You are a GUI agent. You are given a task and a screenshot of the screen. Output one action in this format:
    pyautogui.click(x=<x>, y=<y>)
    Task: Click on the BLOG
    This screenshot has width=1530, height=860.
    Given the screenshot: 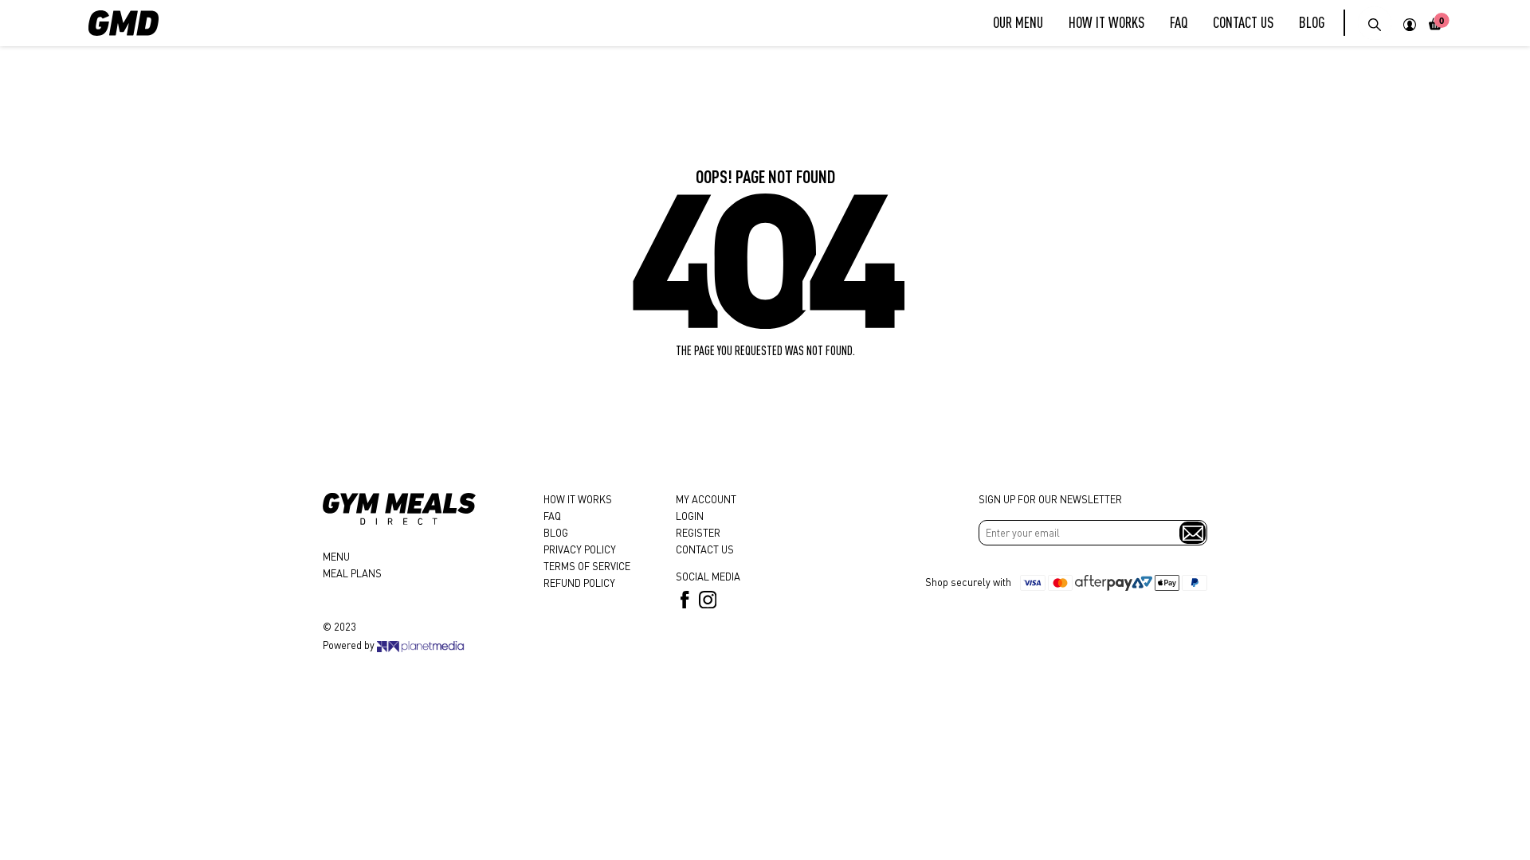 What is the action you would take?
    pyautogui.click(x=1312, y=22)
    